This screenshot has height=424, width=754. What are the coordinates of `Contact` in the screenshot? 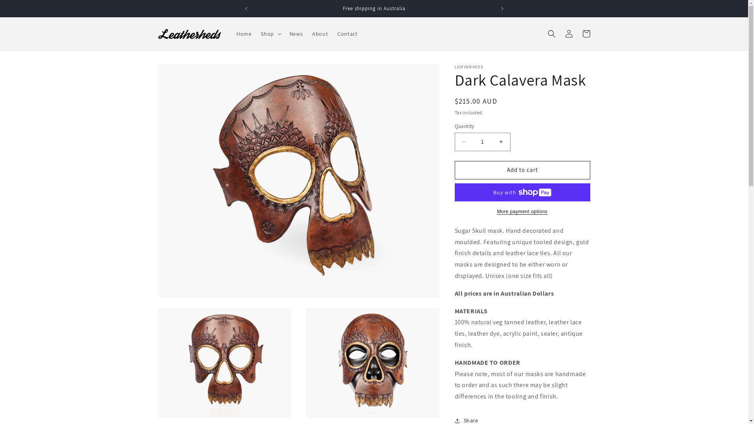 It's located at (347, 34).